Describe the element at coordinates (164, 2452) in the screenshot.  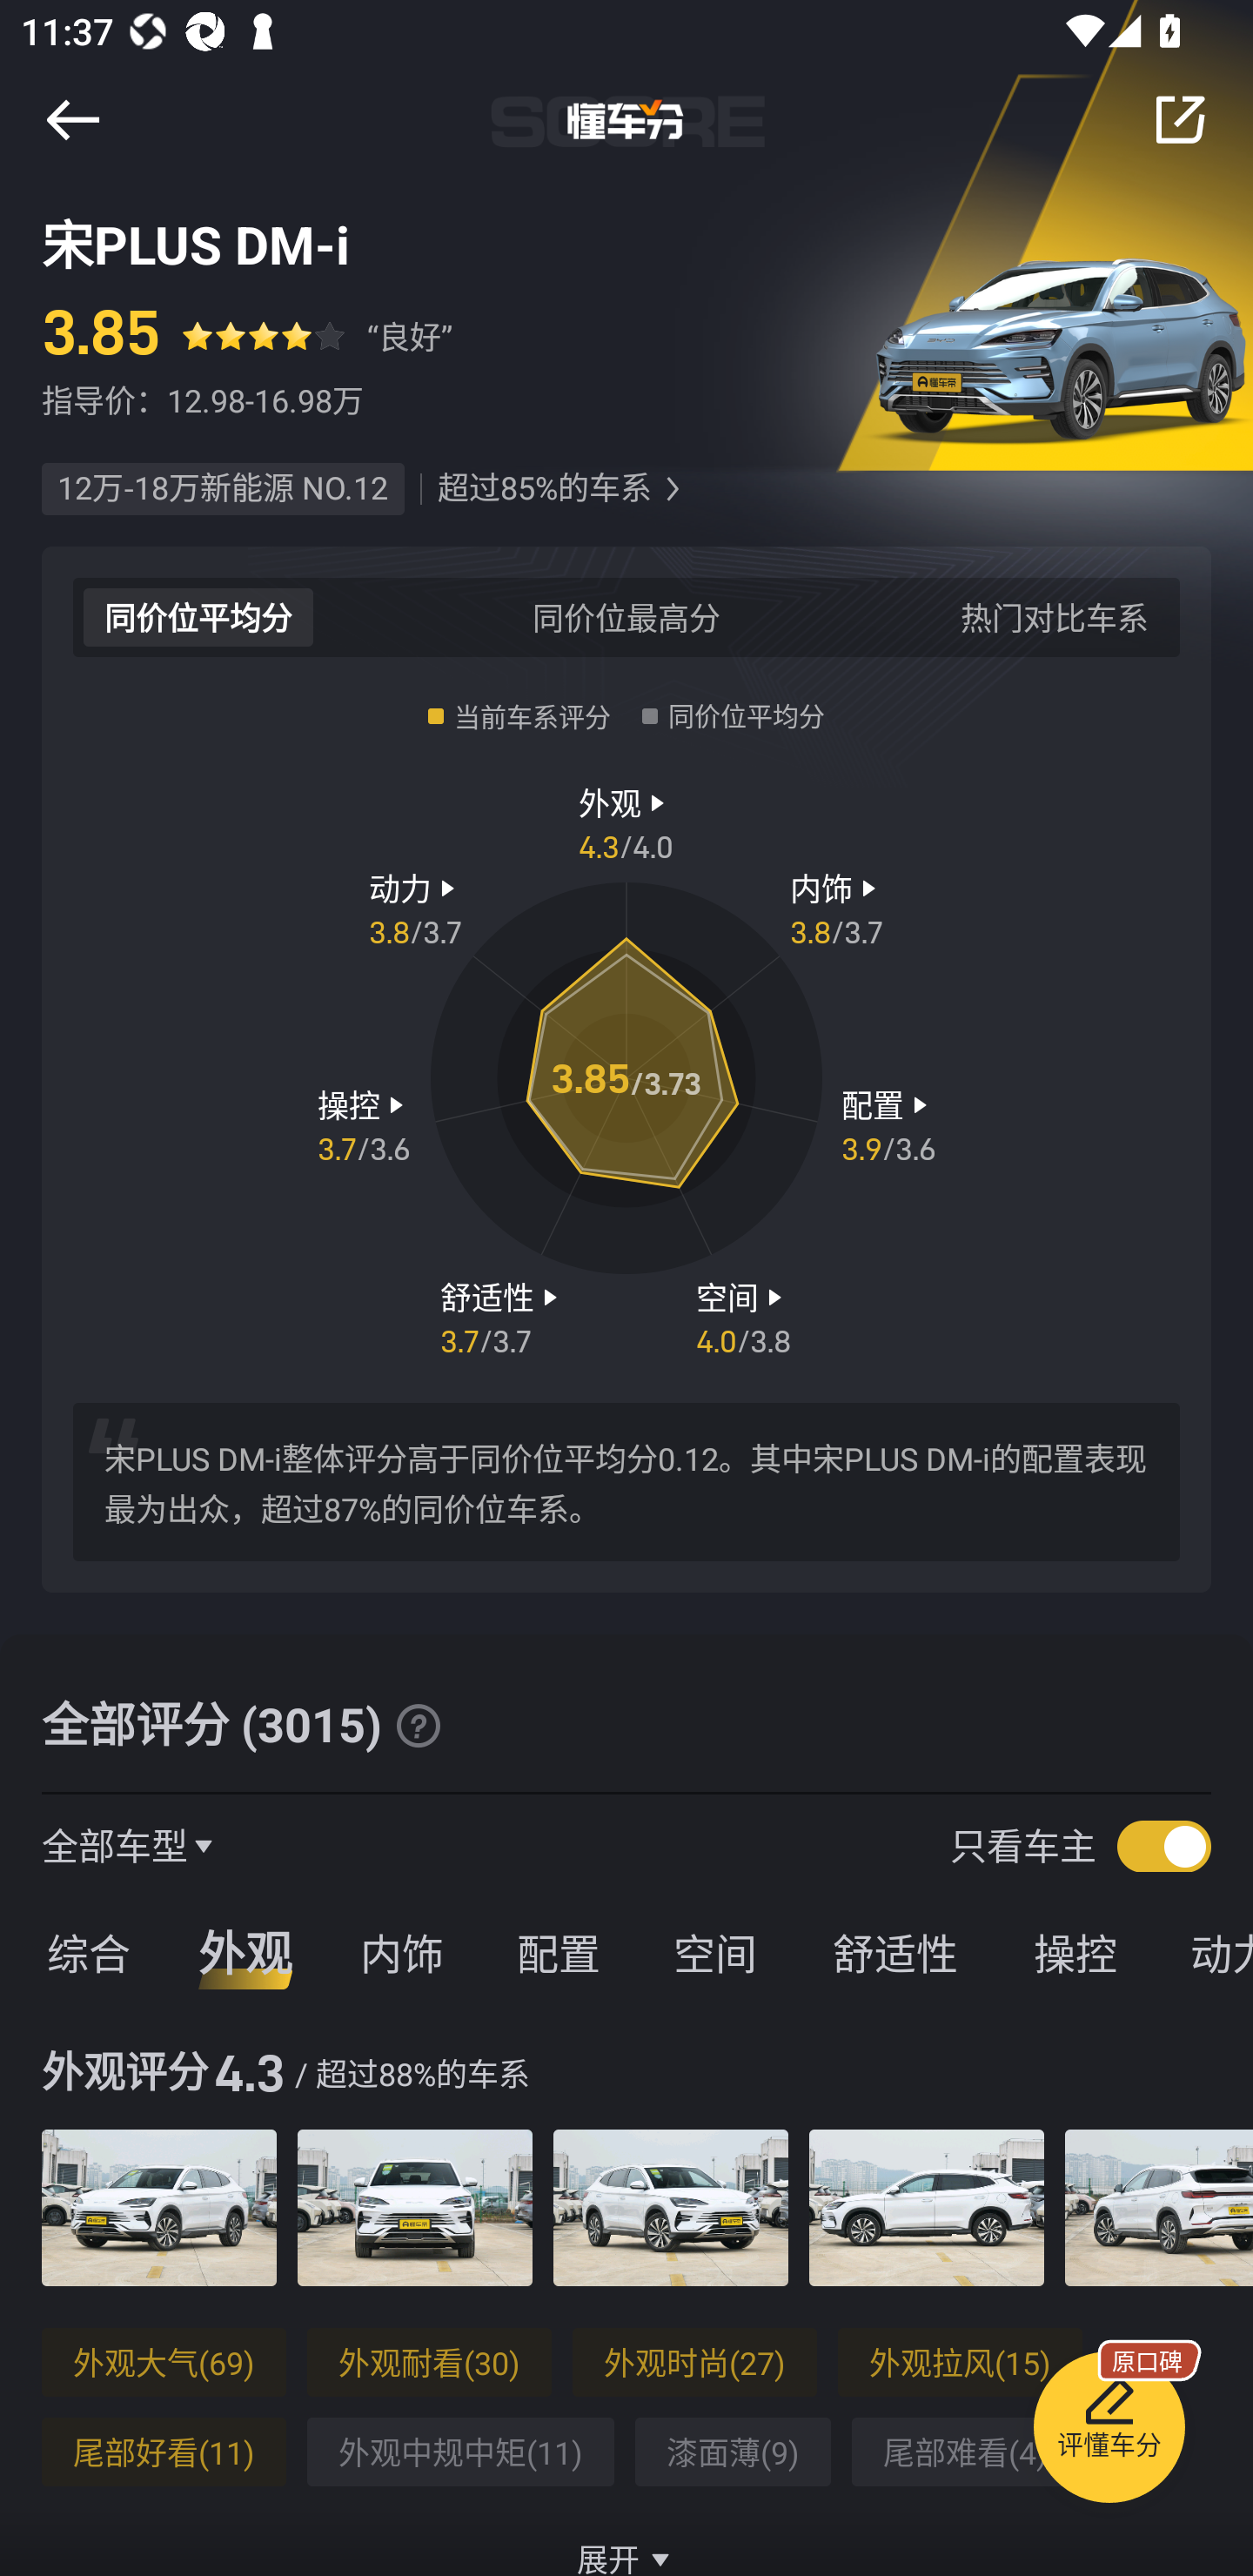
I see `尾部好看(11)` at that location.